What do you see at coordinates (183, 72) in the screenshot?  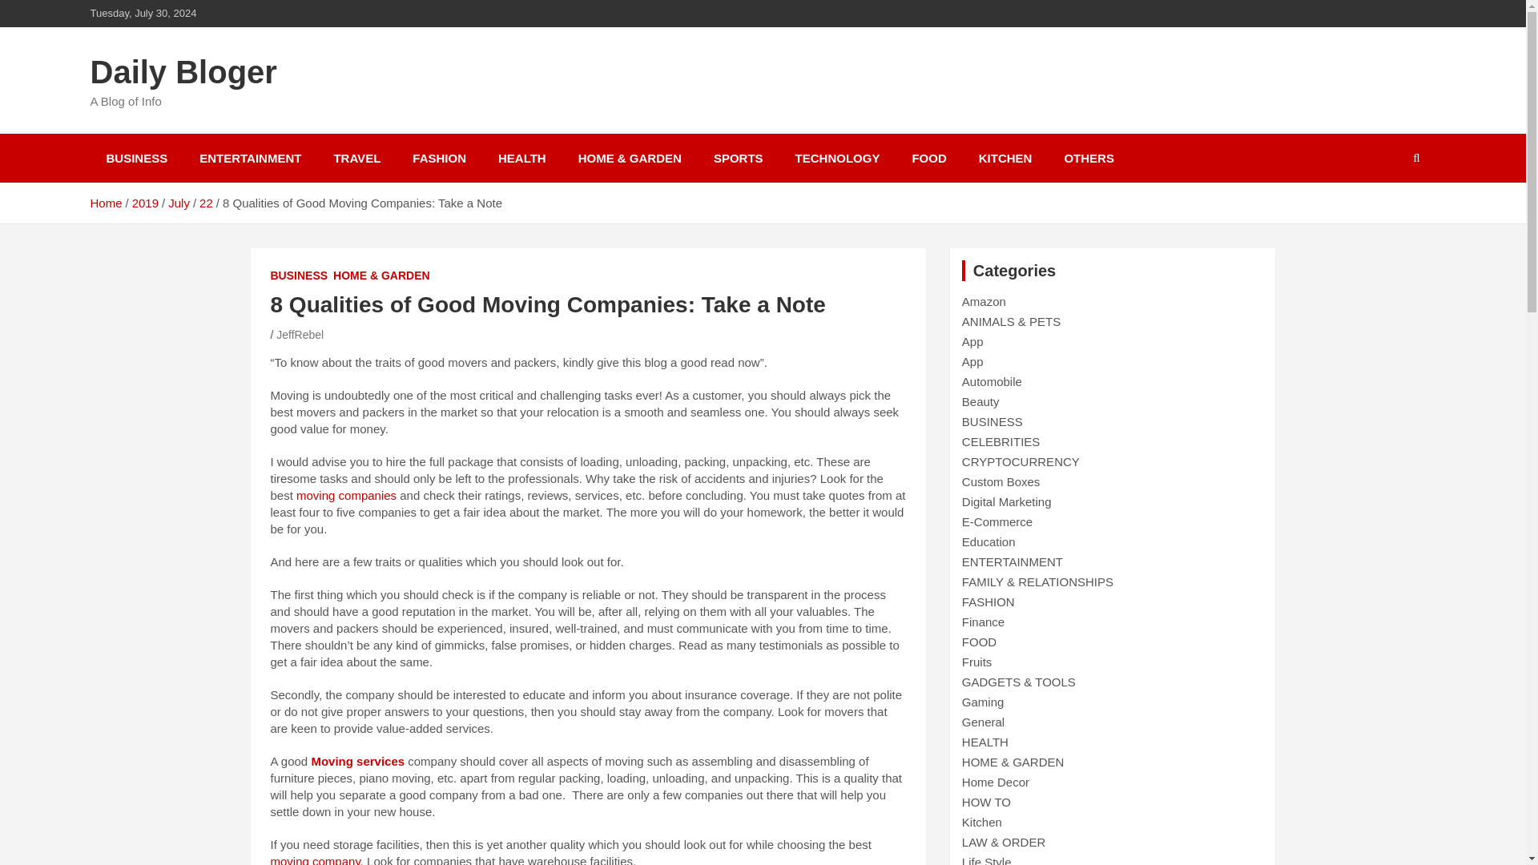 I see `Daily Bloger` at bounding box center [183, 72].